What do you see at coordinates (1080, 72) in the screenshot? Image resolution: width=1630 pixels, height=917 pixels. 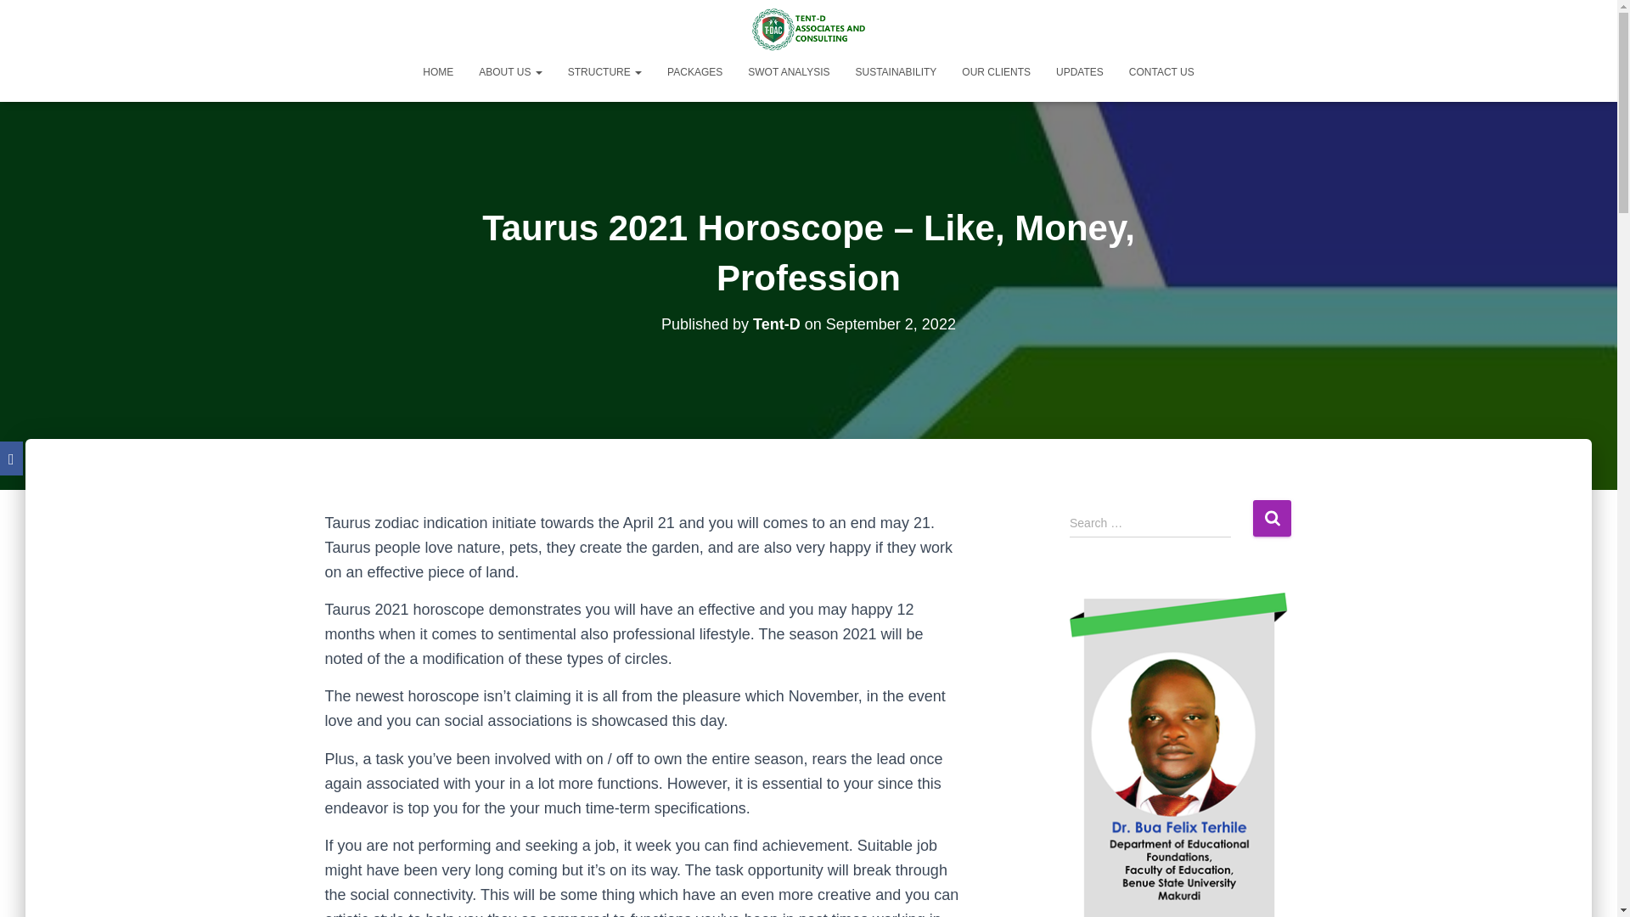 I see `UPDATES` at bounding box center [1080, 72].